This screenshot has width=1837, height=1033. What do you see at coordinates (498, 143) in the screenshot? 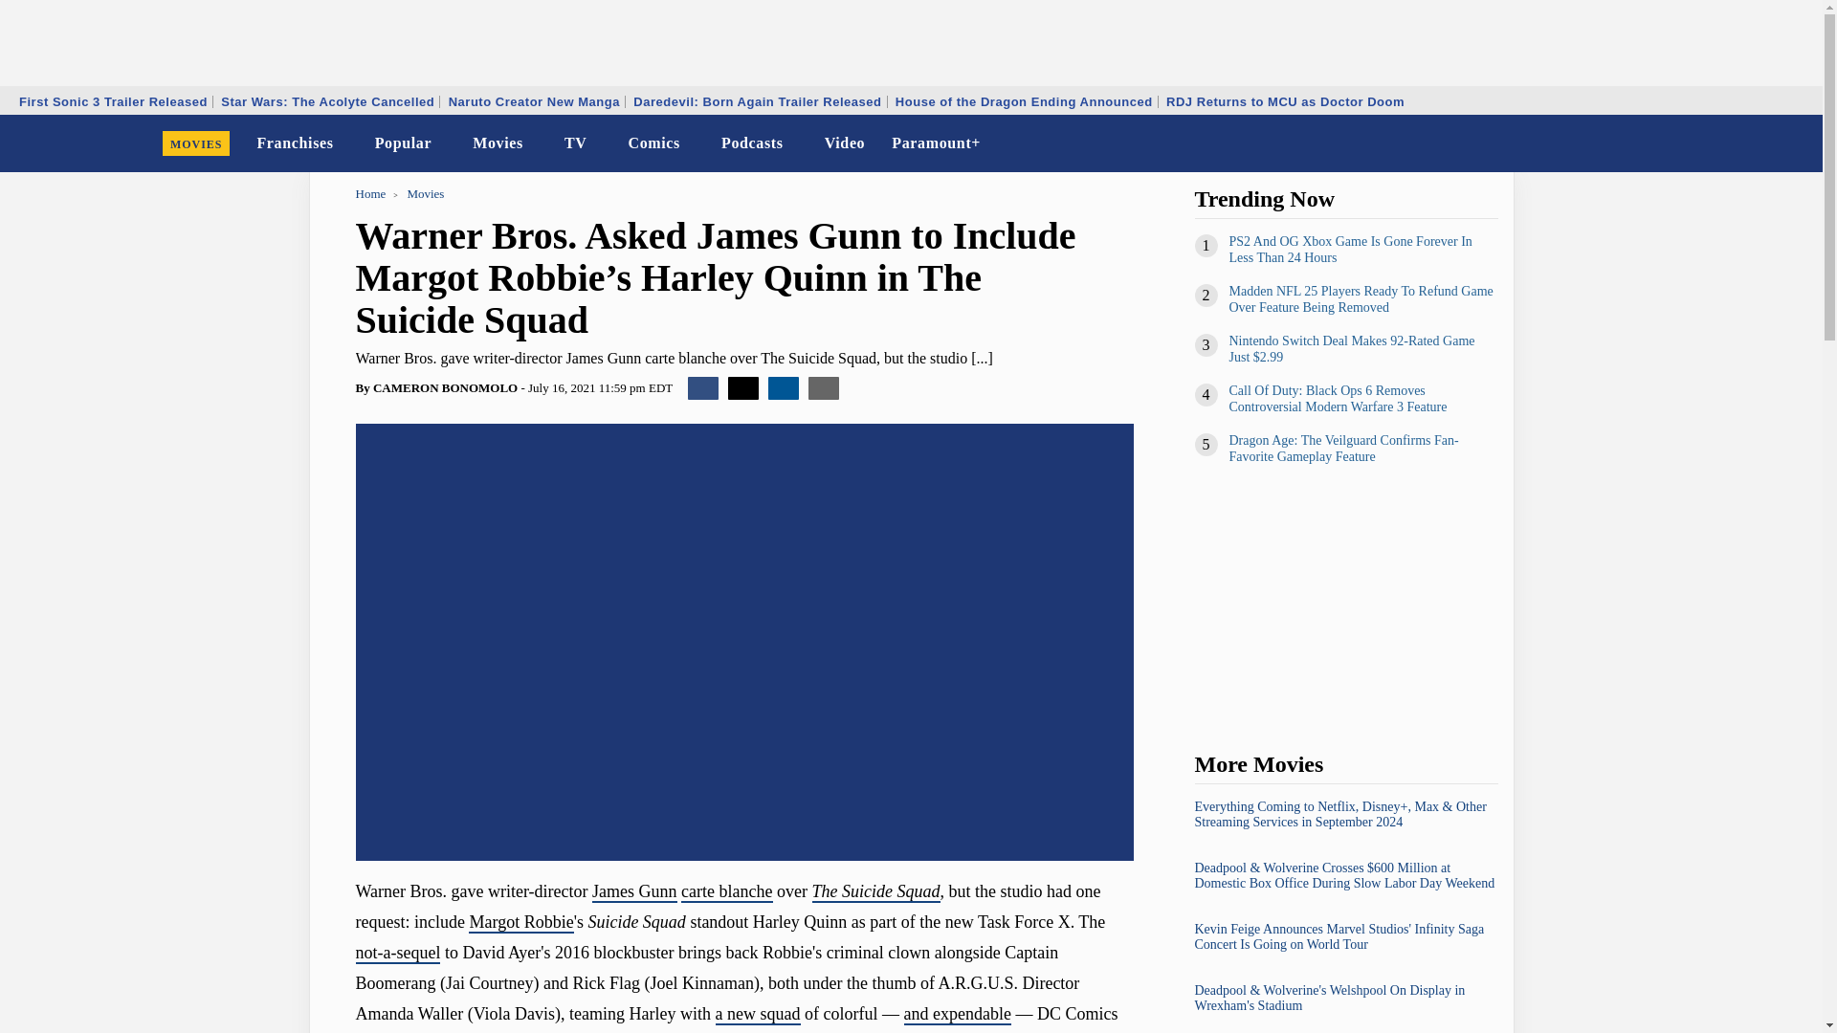
I see `Movies` at bounding box center [498, 143].